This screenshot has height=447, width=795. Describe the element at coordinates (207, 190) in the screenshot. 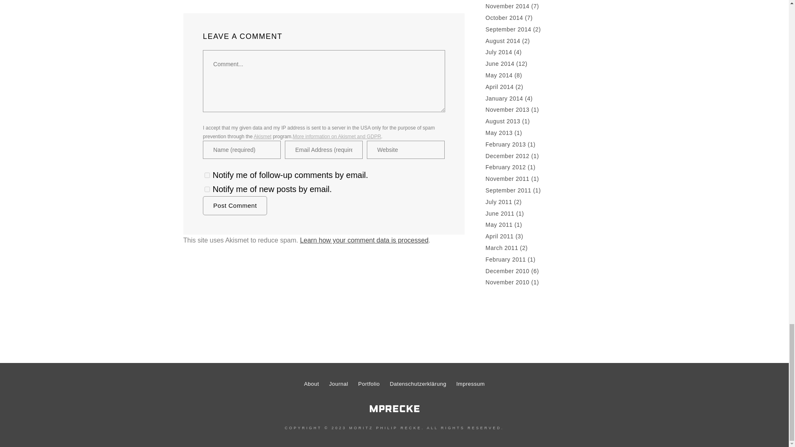

I see `subscribe` at that location.